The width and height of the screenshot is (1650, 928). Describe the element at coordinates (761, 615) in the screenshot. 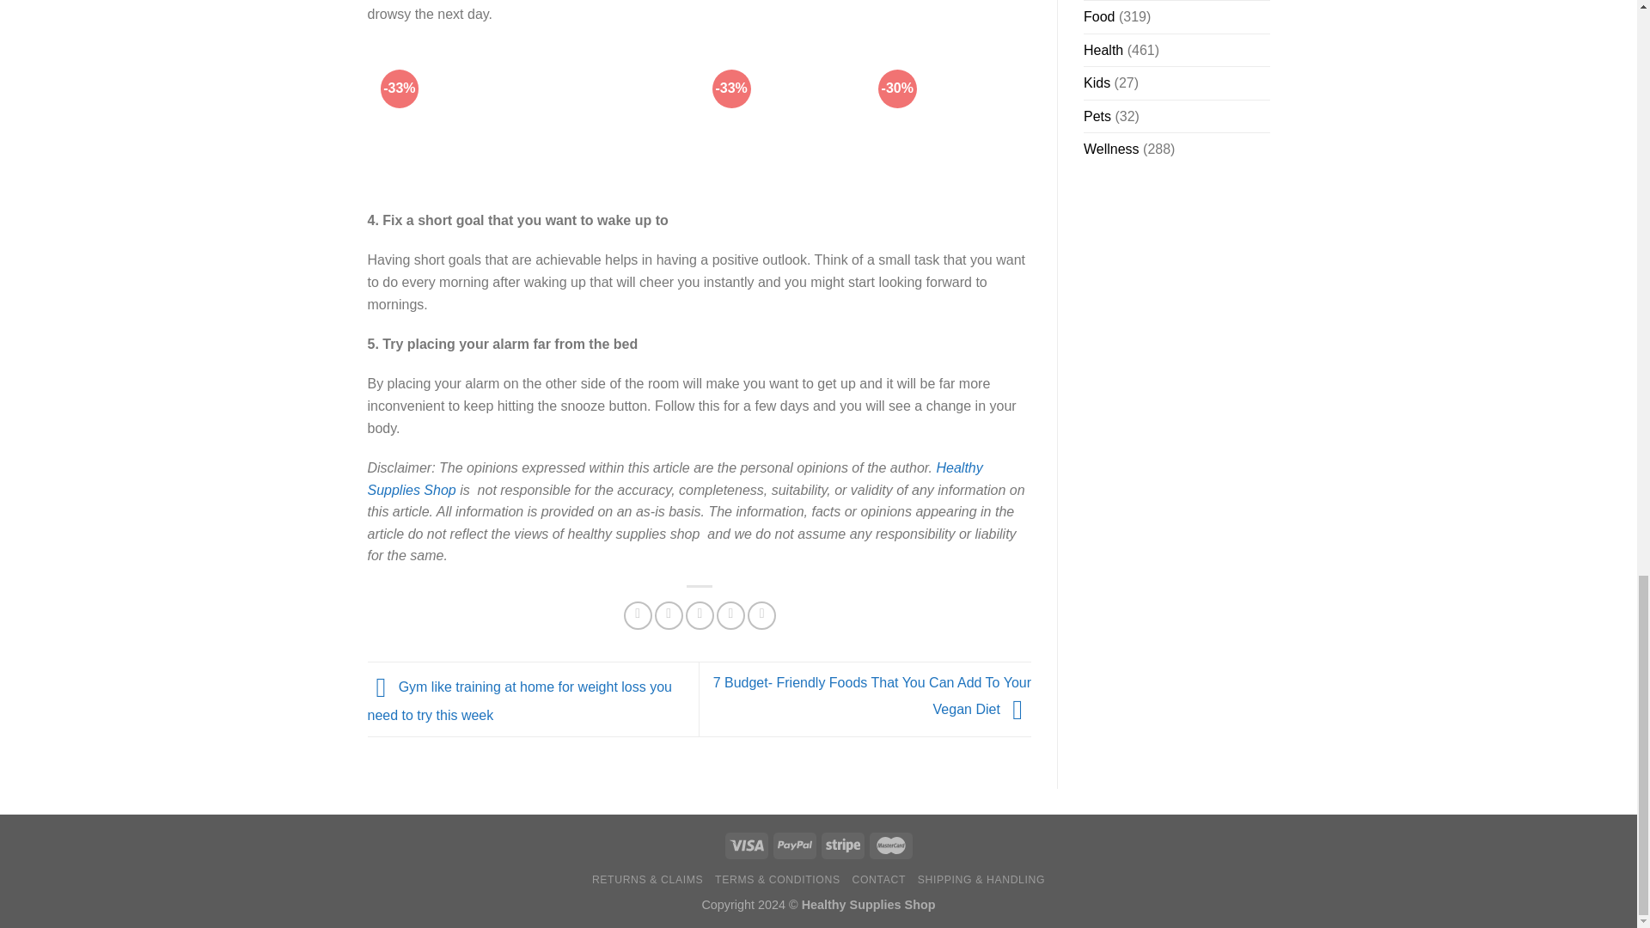

I see `Share on LinkedIn` at that location.